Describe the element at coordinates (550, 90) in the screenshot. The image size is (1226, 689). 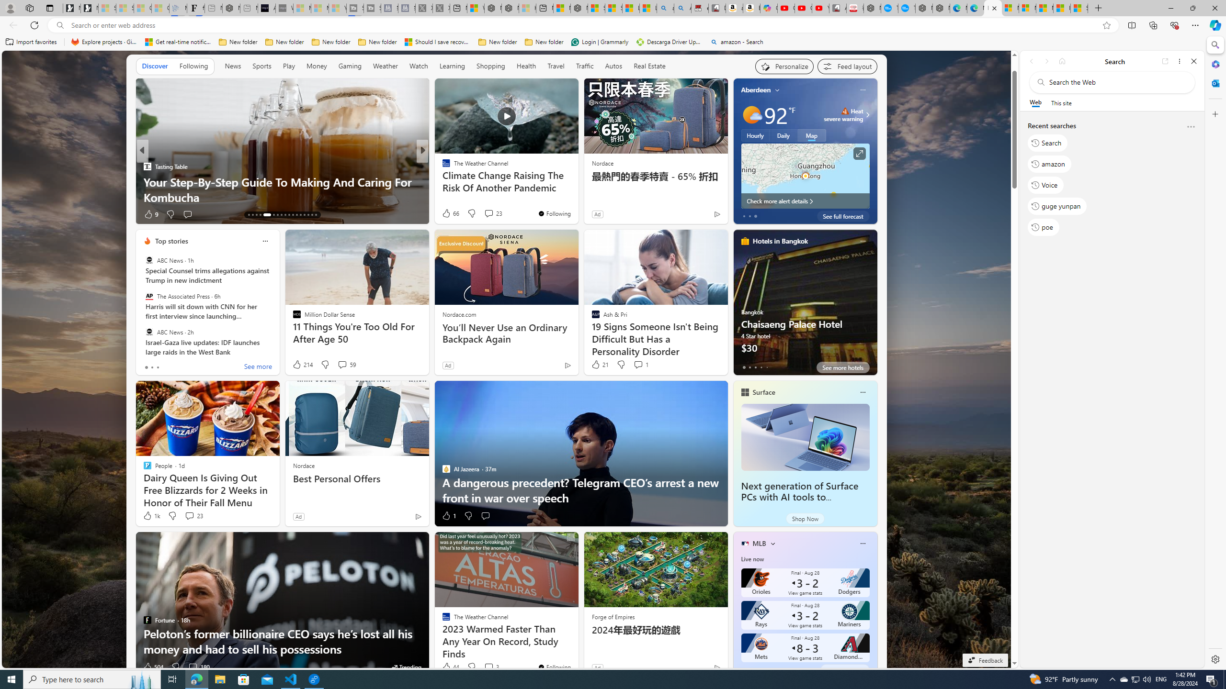
I see `Hide this story` at that location.